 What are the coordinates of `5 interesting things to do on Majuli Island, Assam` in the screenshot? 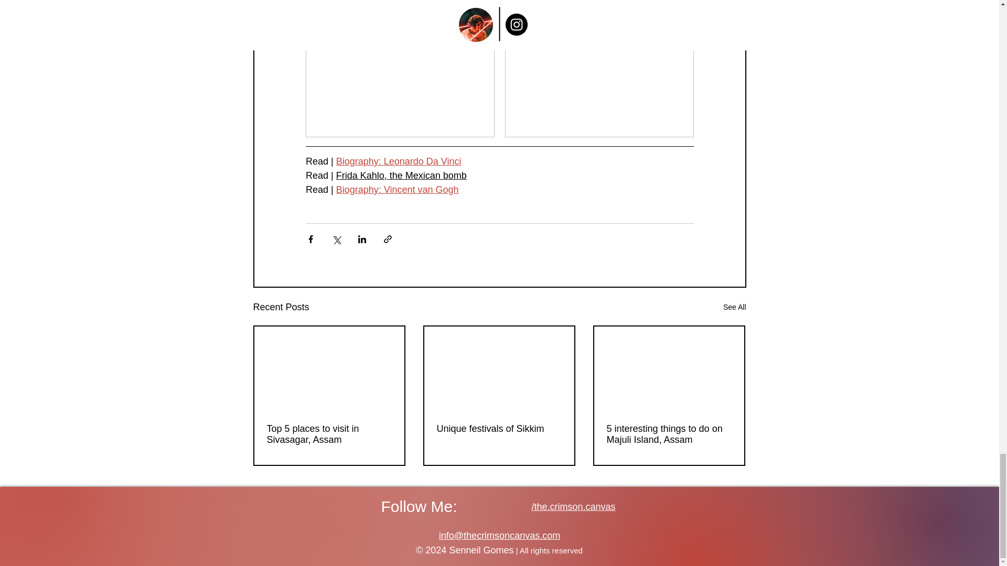 It's located at (668, 434).